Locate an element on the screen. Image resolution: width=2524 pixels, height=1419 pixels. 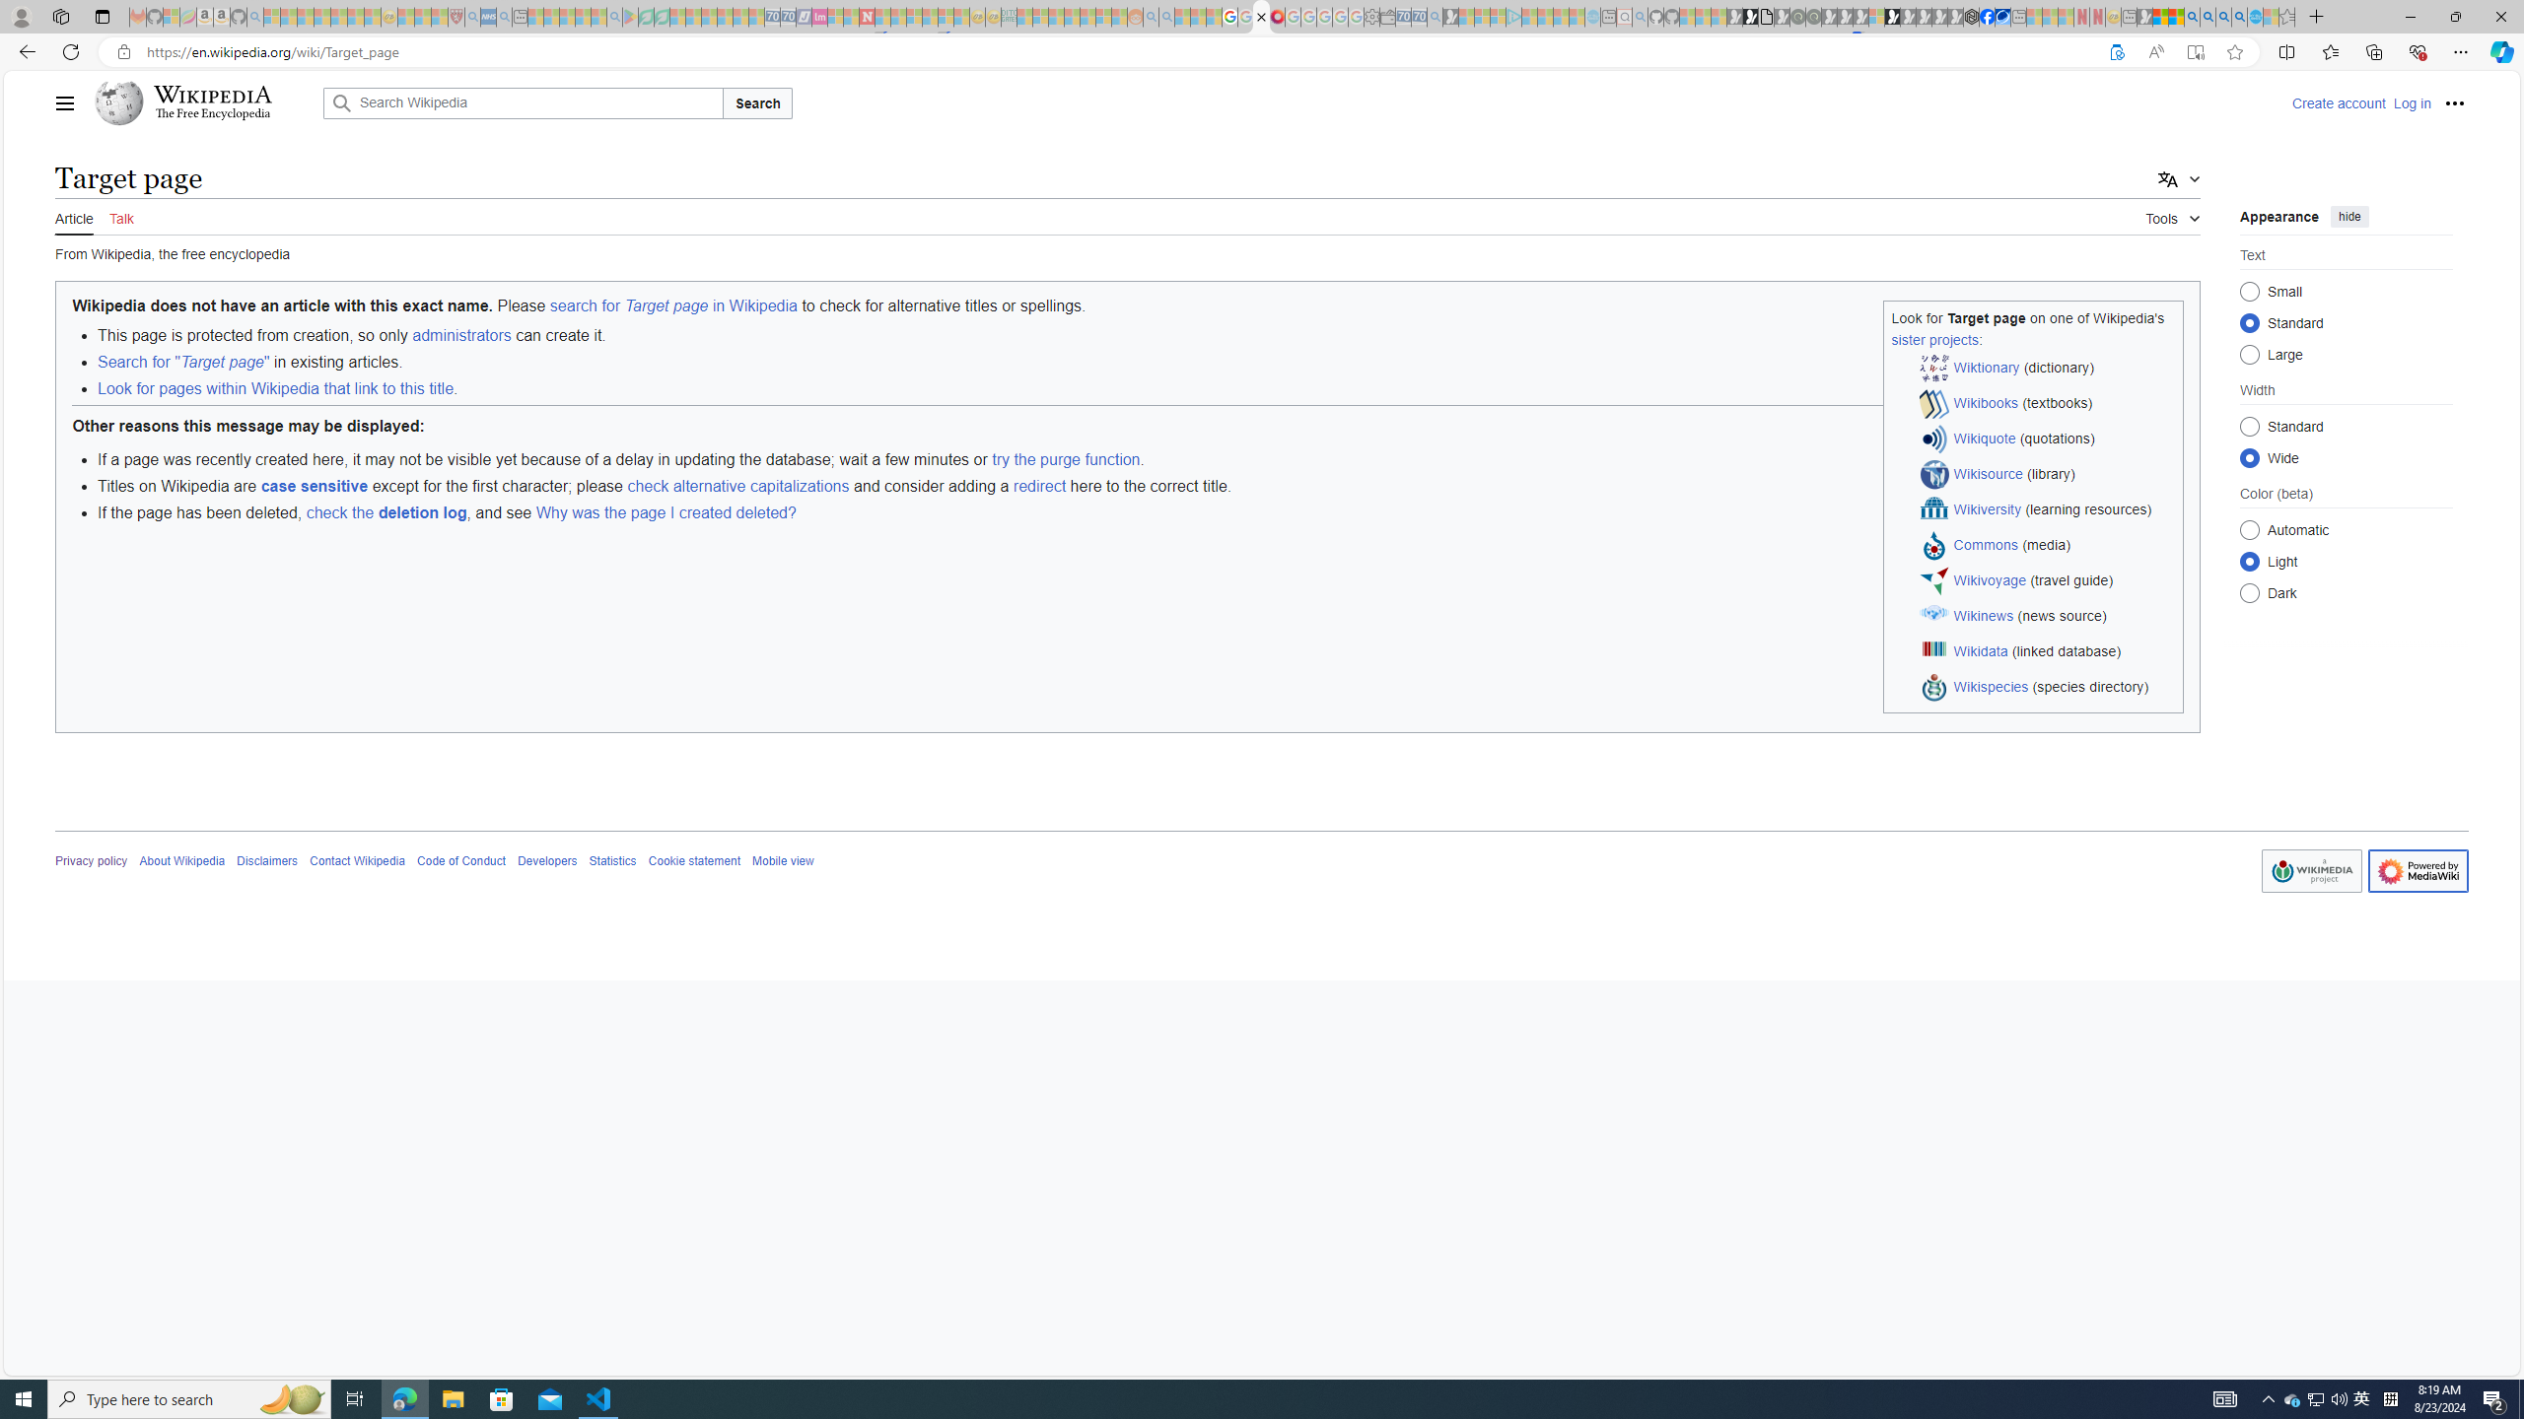
MediaWiki is located at coordinates (1277, 17).